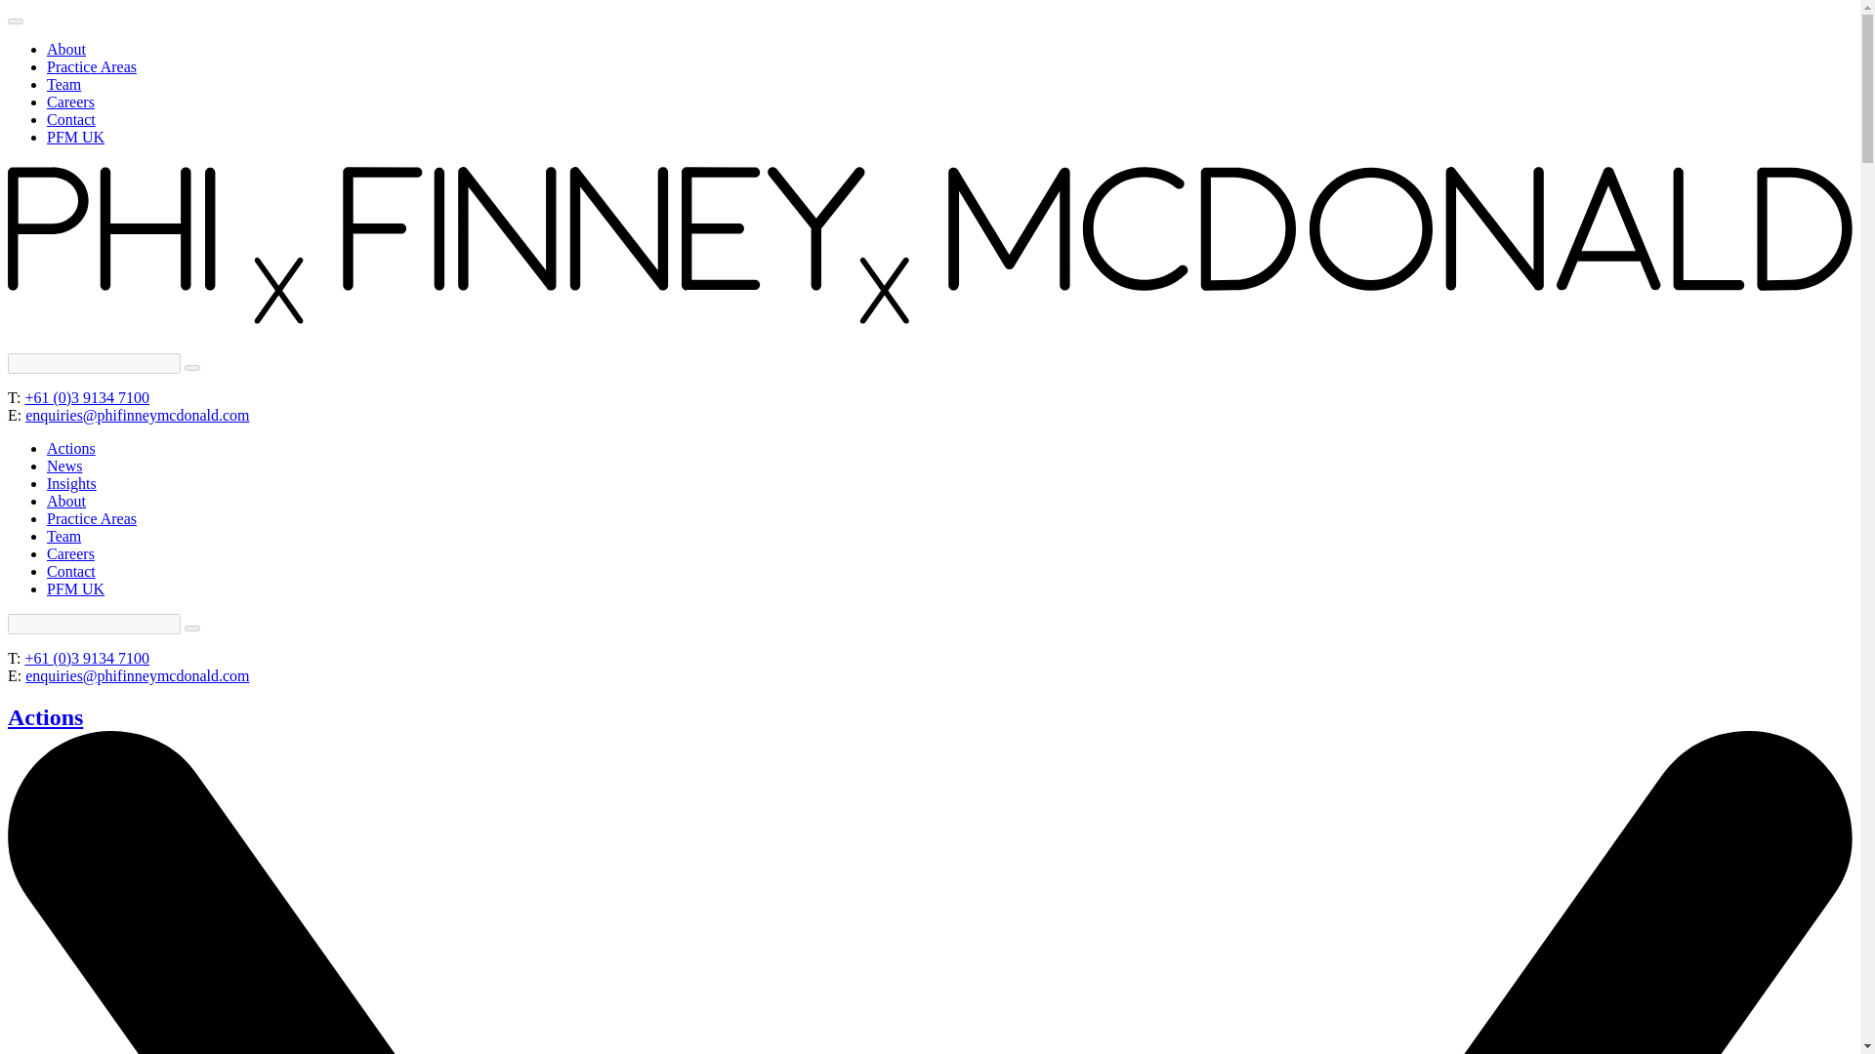 This screenshot has height=1054, width=1875. I want to click on About, so click(66, 501).